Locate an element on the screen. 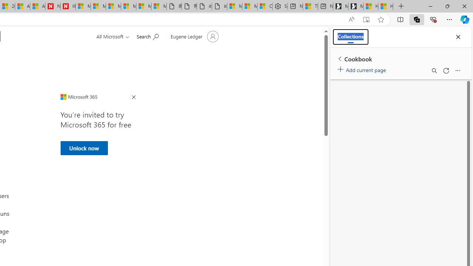 The image size is (473, 266). Microsoft Start Gaming is located at coordinates (356, 7).